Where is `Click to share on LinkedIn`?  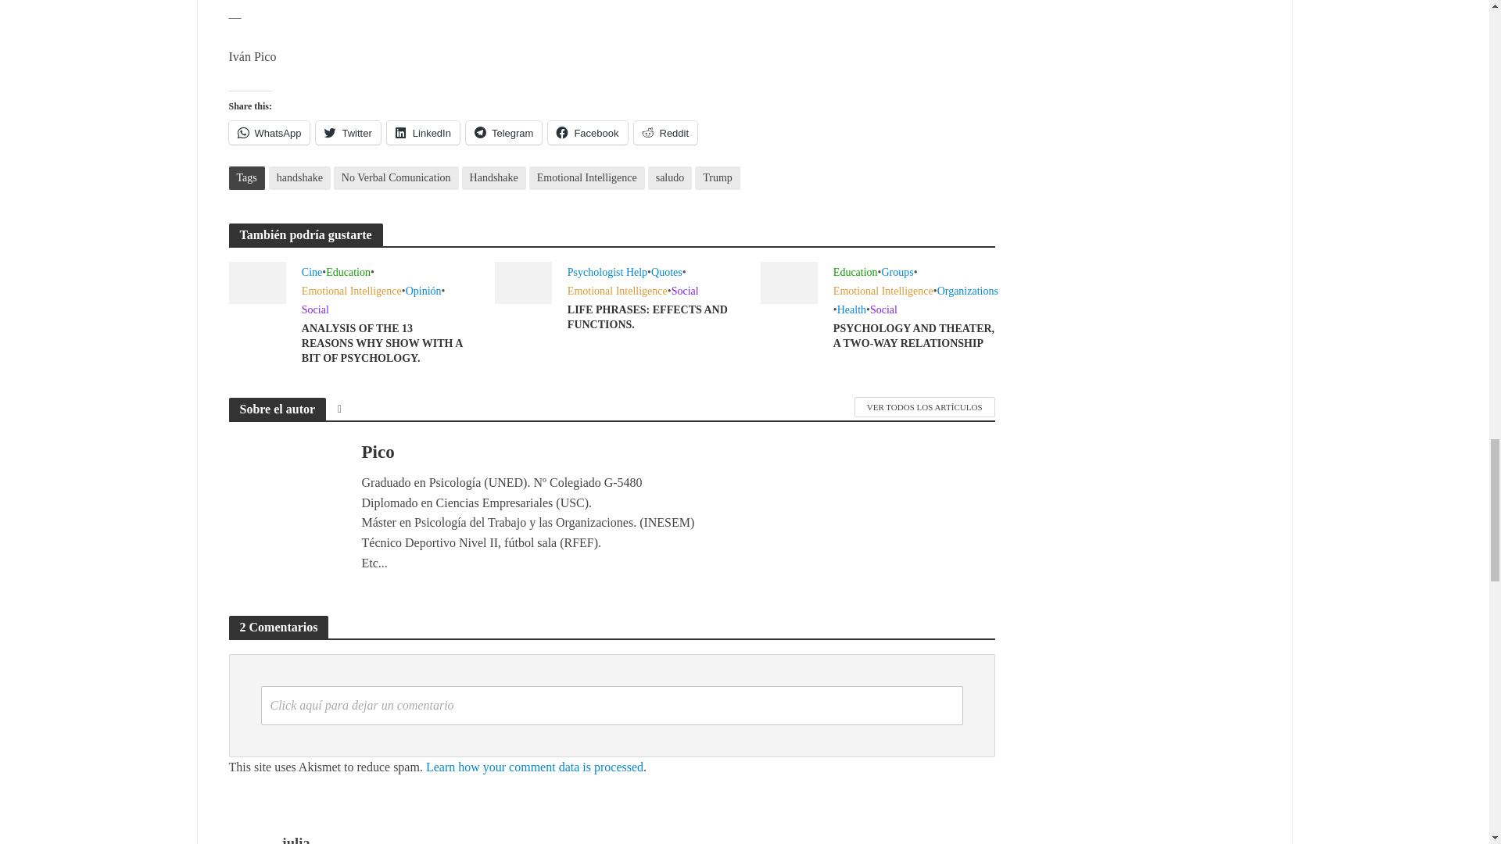 Click to share on LinkedIn is located at coordinates (423, 133).